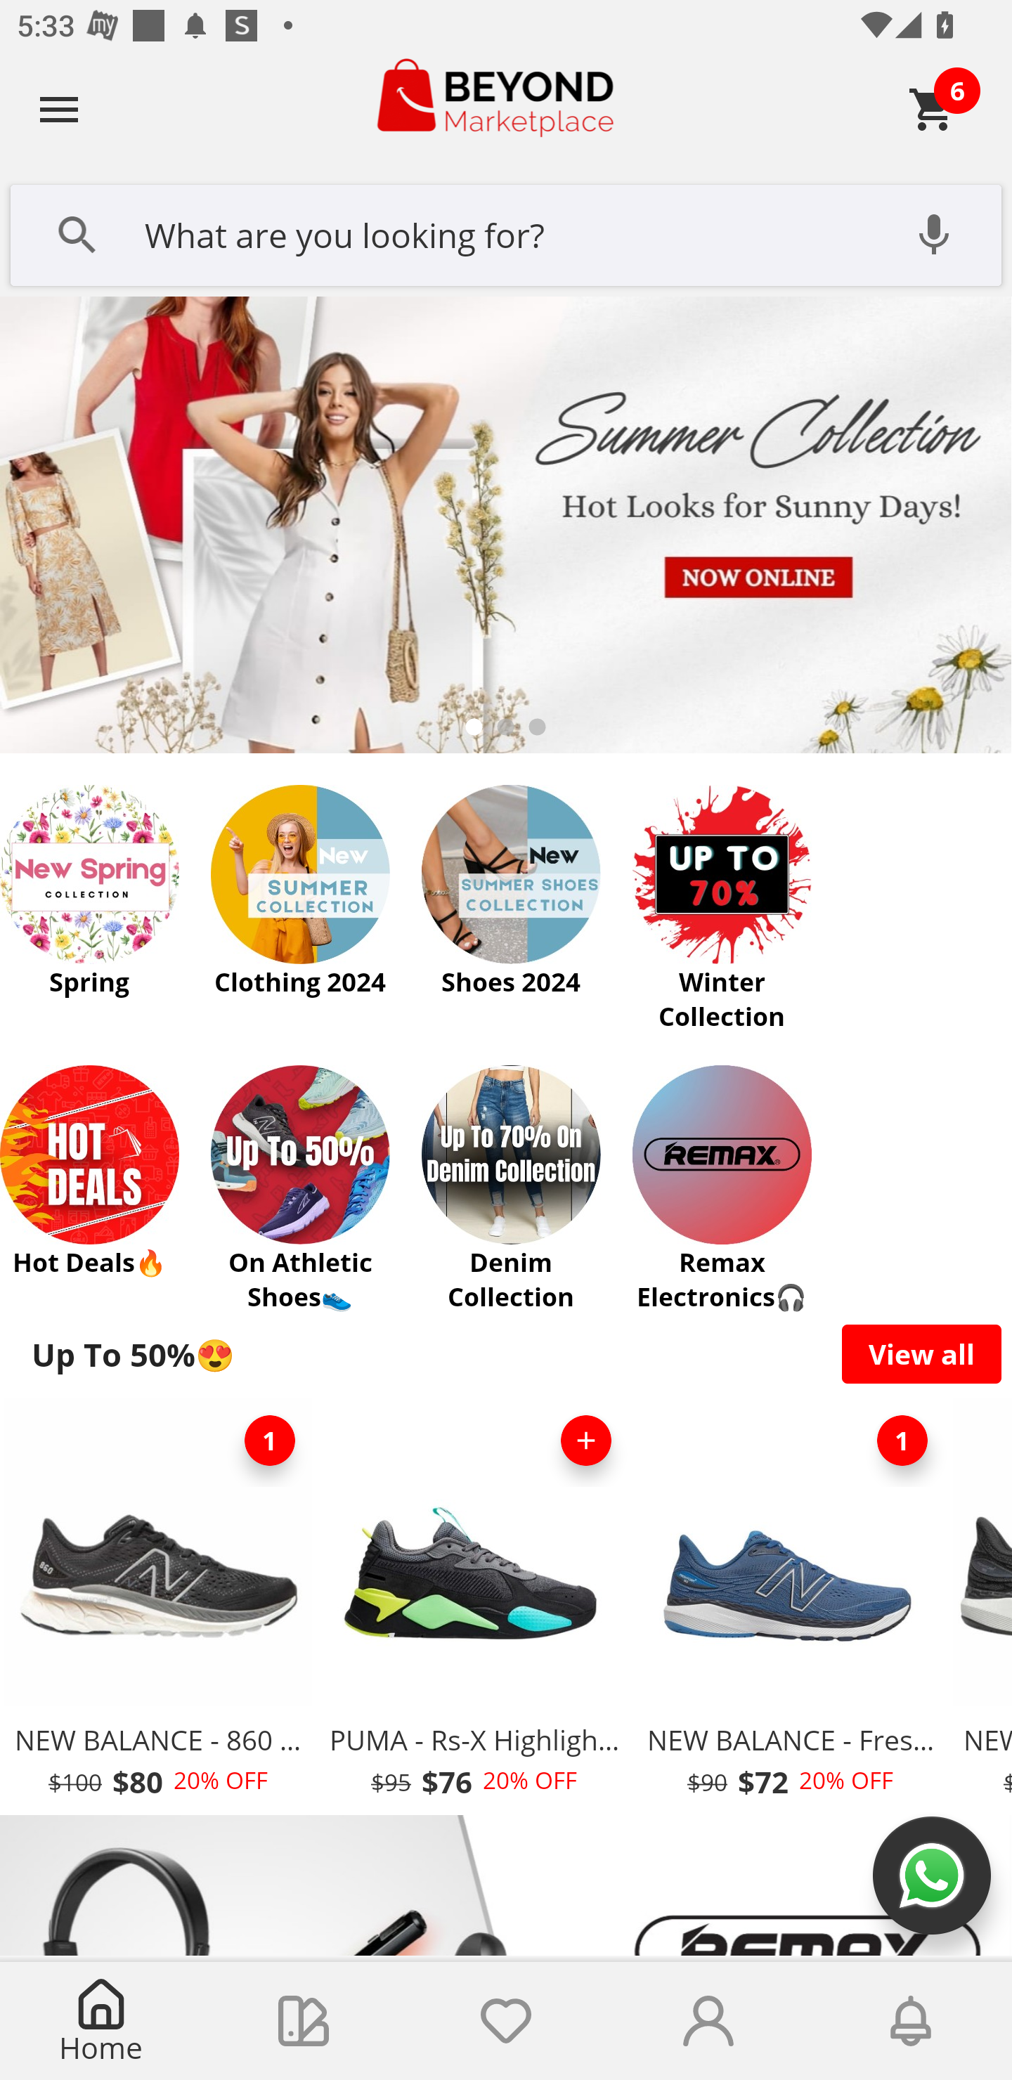 The image size is (1012, 2080). I want to click on 1, so click(902, 1441).